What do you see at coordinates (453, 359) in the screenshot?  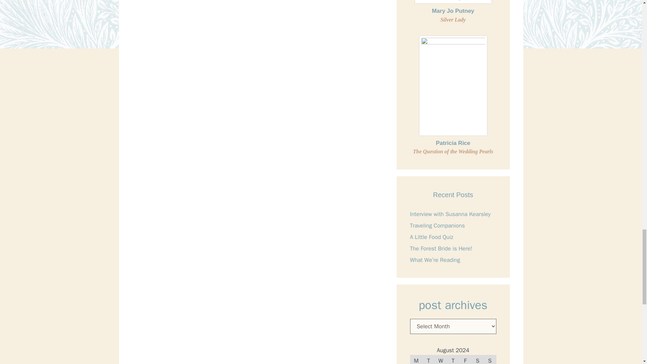 I see `Thursday` at bounding box center [453, 359].